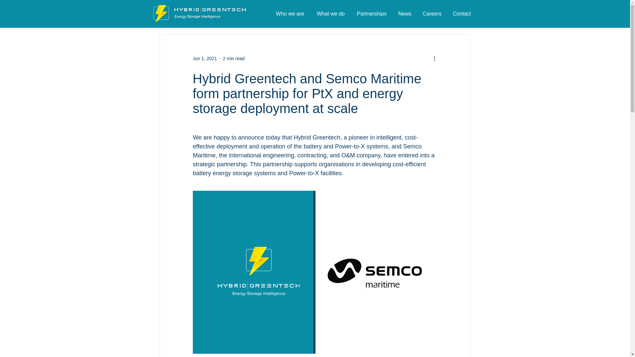  What do you see at coordinates (233, 58) in the screenshot?
I see `2 min read` at bounding box center [233, 58].